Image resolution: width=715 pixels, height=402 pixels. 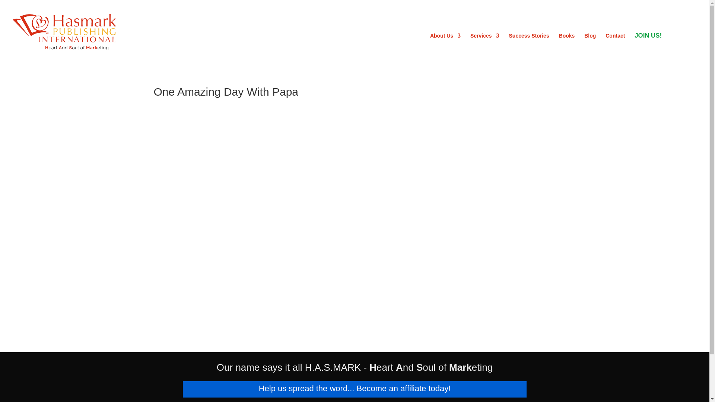 What do you see at coordinates (485, 45) in the screenshot?
I see `Services` at bounding box center [485, 45].